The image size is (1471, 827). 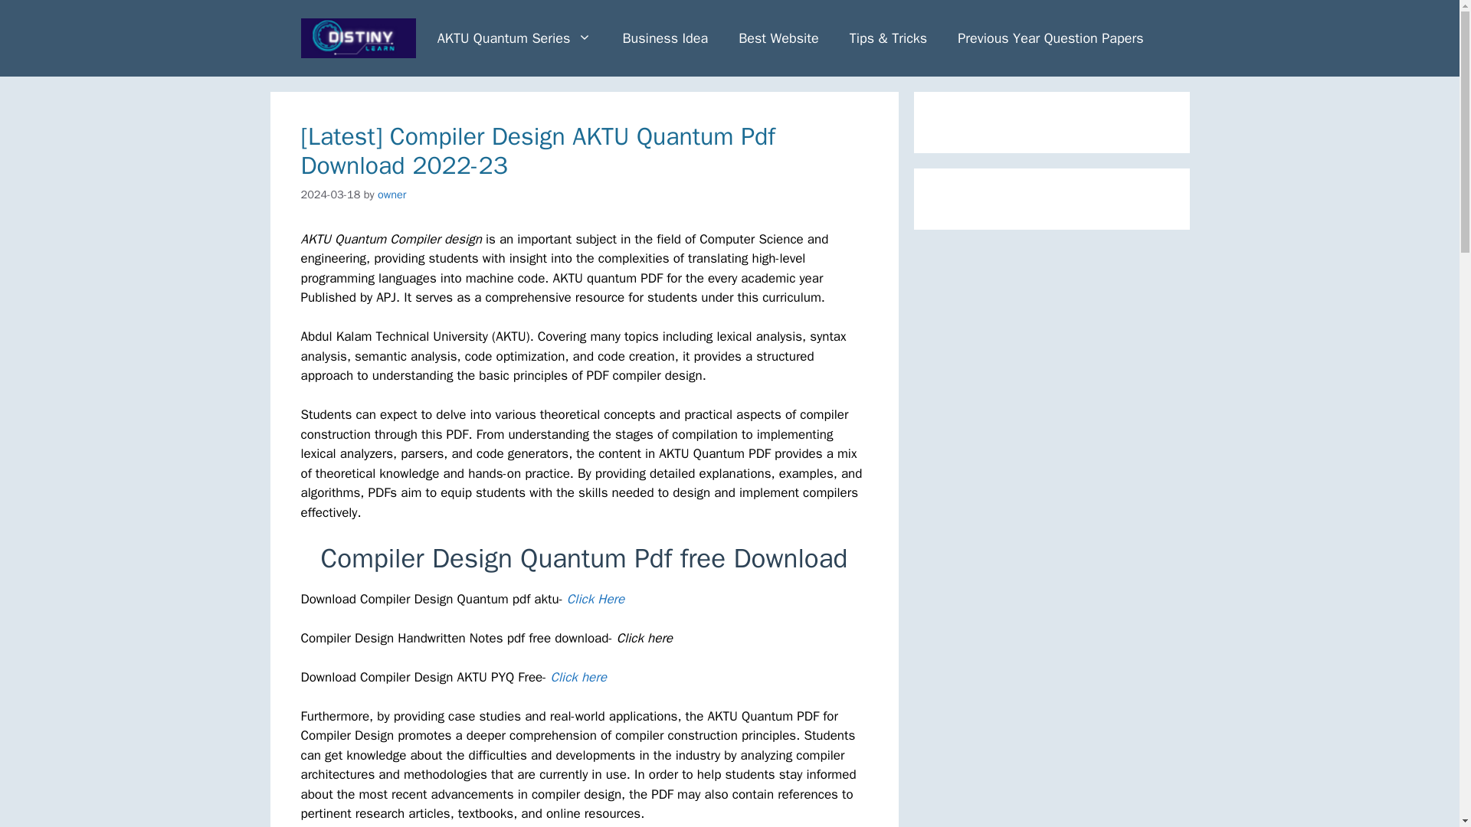 I want to click on Business Idea, so click(x=665, y=38).